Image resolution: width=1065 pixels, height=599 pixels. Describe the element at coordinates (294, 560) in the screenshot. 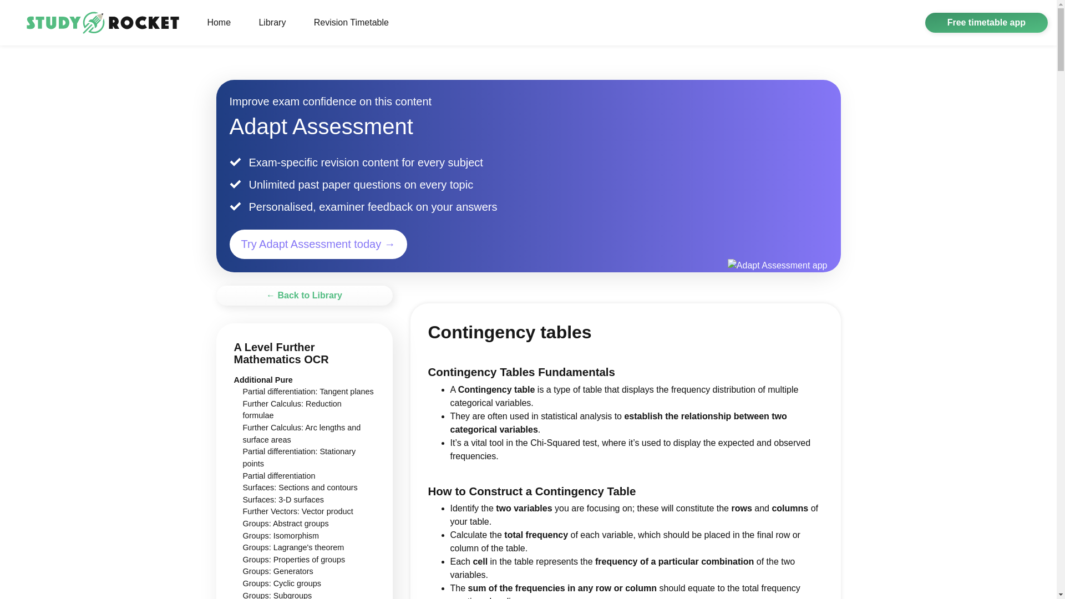

I see `Groups: Properties of groups` at that location.